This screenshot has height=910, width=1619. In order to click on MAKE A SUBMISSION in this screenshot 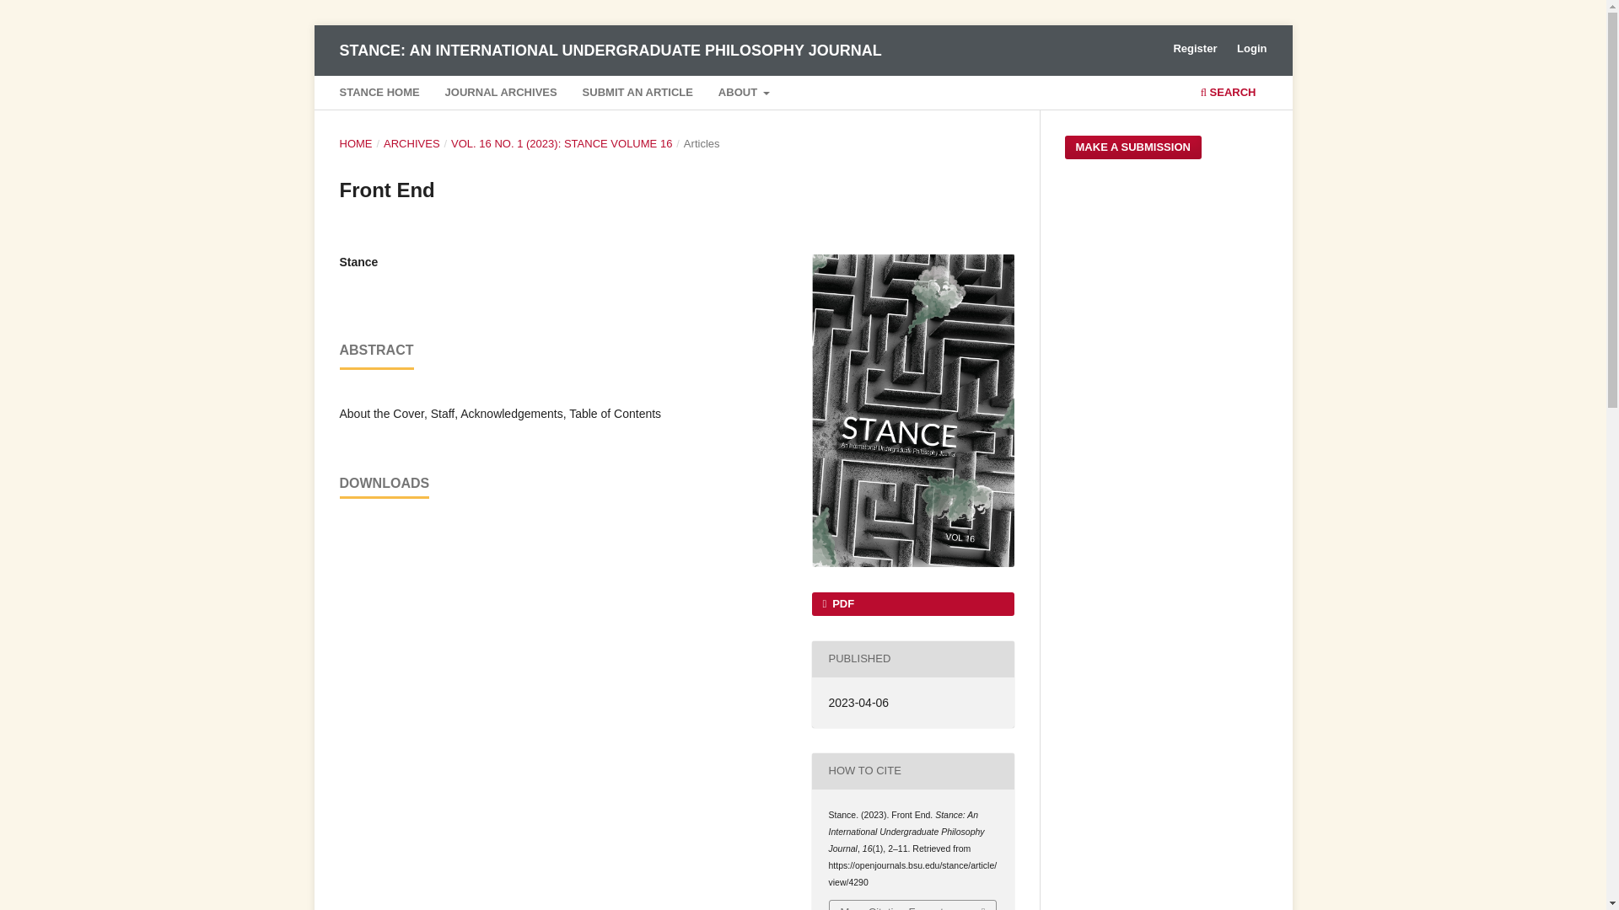, I will do `click(1132, 147)`.